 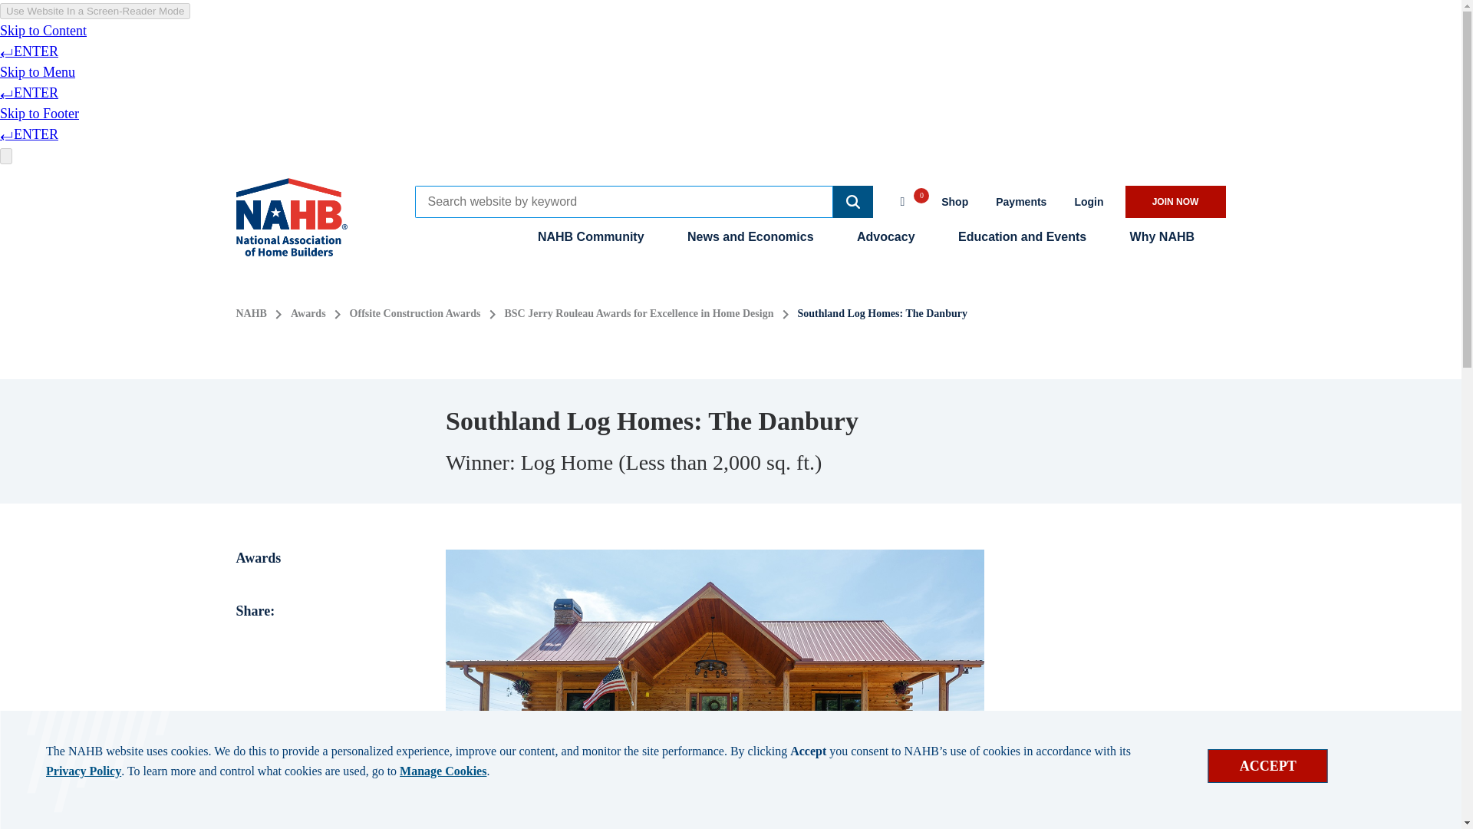 What do you see at coordinates (623, 201) in the screenshot?
I see `Insert a query. Press enter to send` at bounding box center [623, 201].